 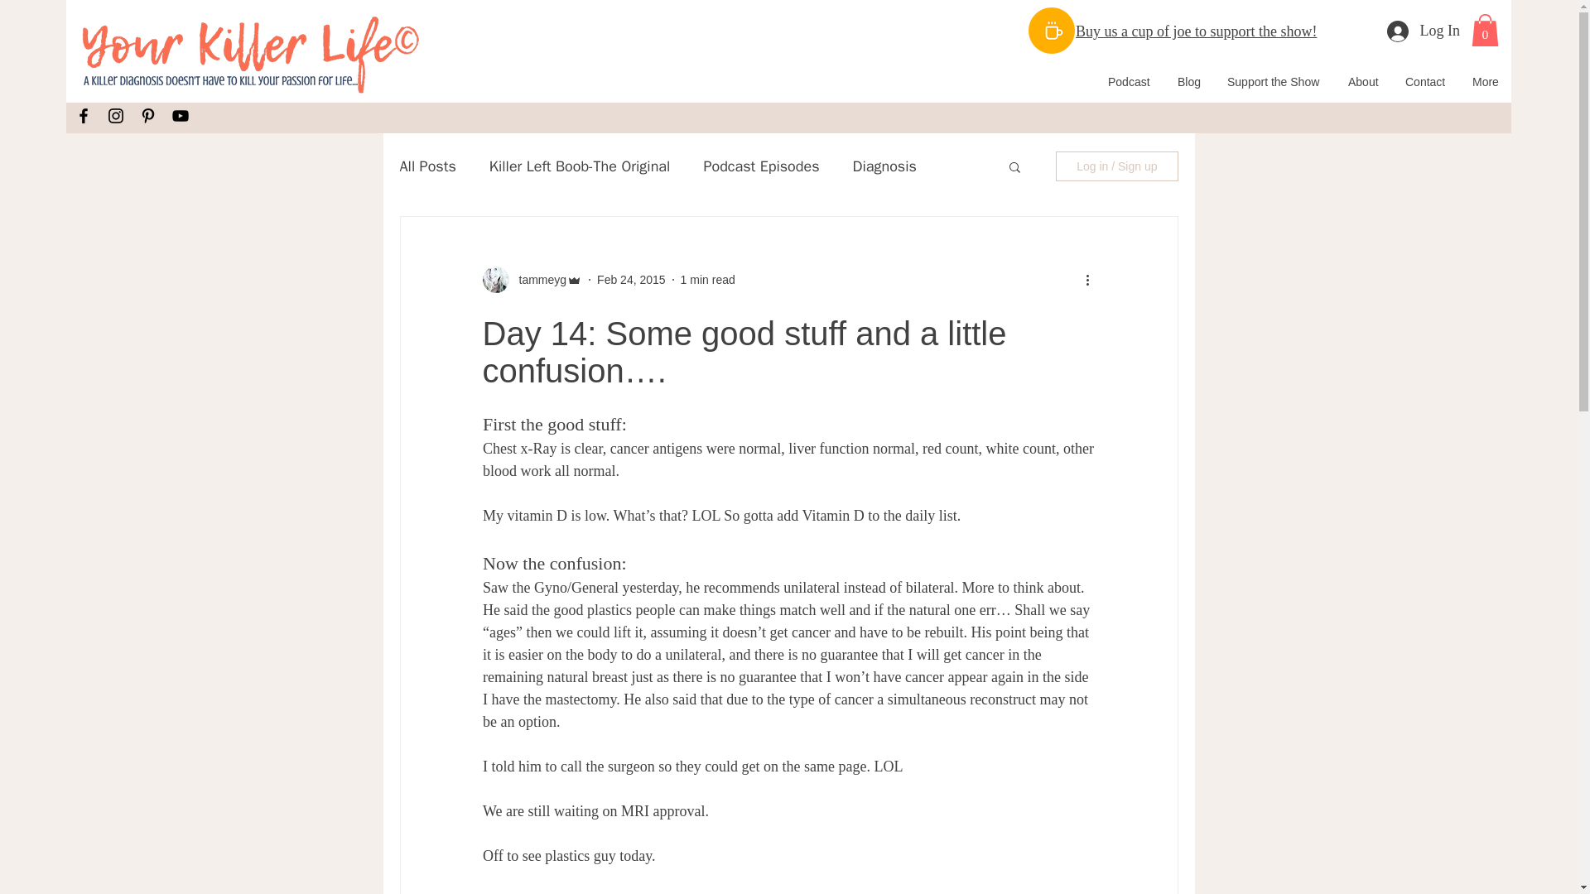 What do you see at coordinates (631, 280) in the screenshot?
I see `Feb 24, 2015` at bounding box center [631, 280].